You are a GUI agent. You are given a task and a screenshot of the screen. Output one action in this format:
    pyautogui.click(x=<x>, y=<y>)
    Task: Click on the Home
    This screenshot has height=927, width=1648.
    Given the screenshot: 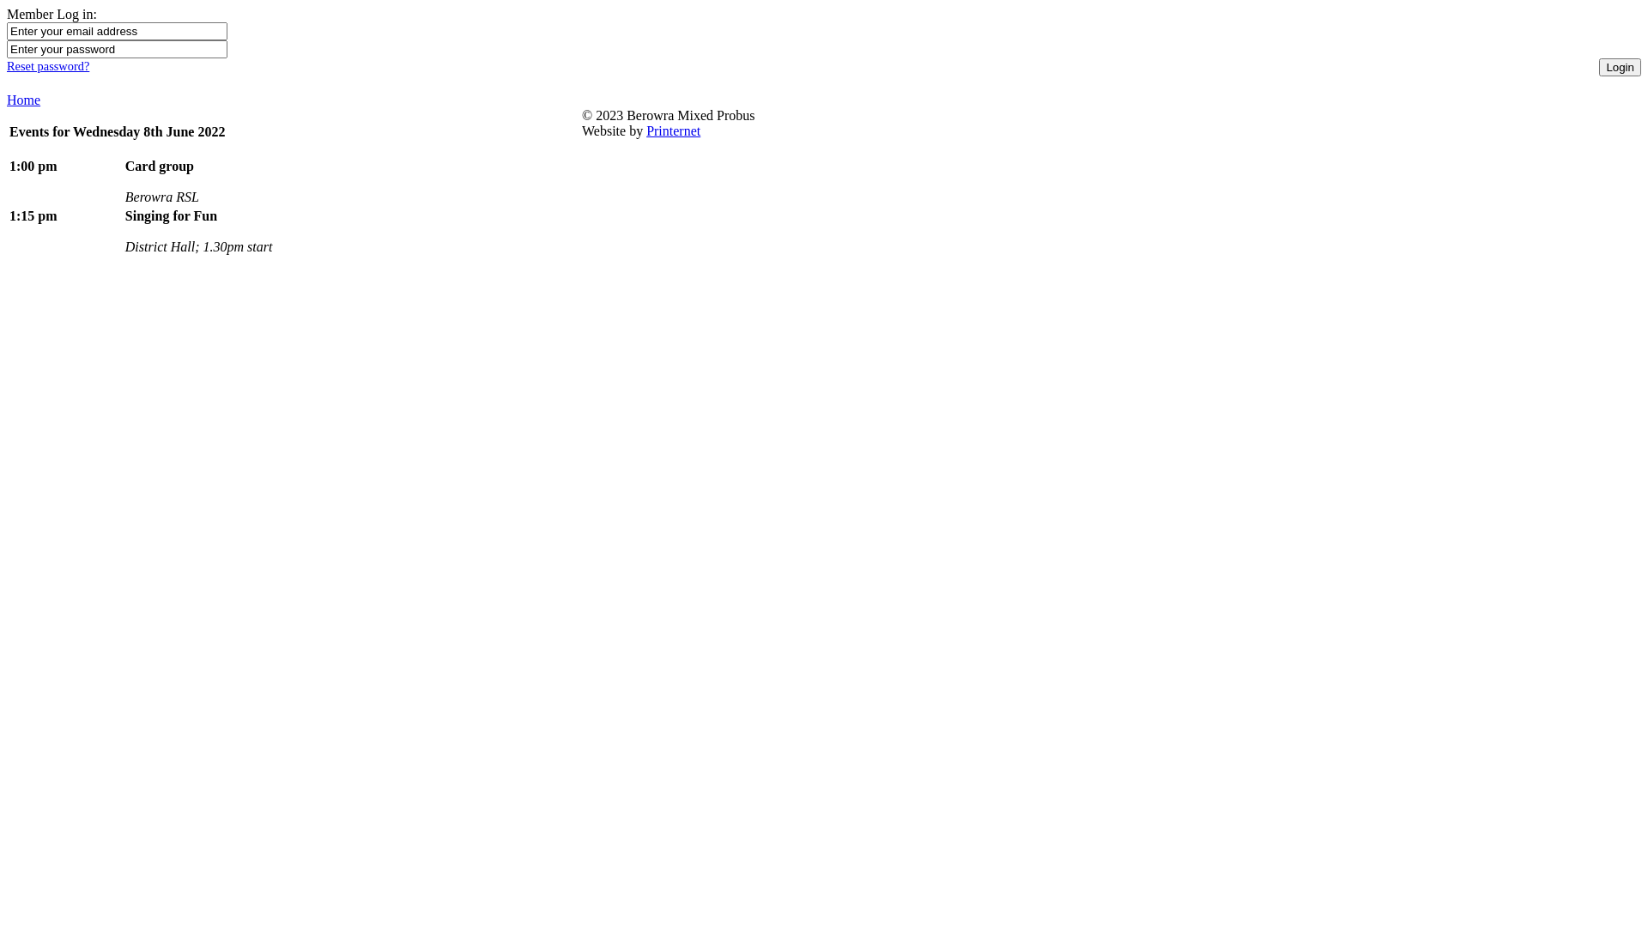 What is the action you would take?
    pyautogui.click(x=24, y=100)
    